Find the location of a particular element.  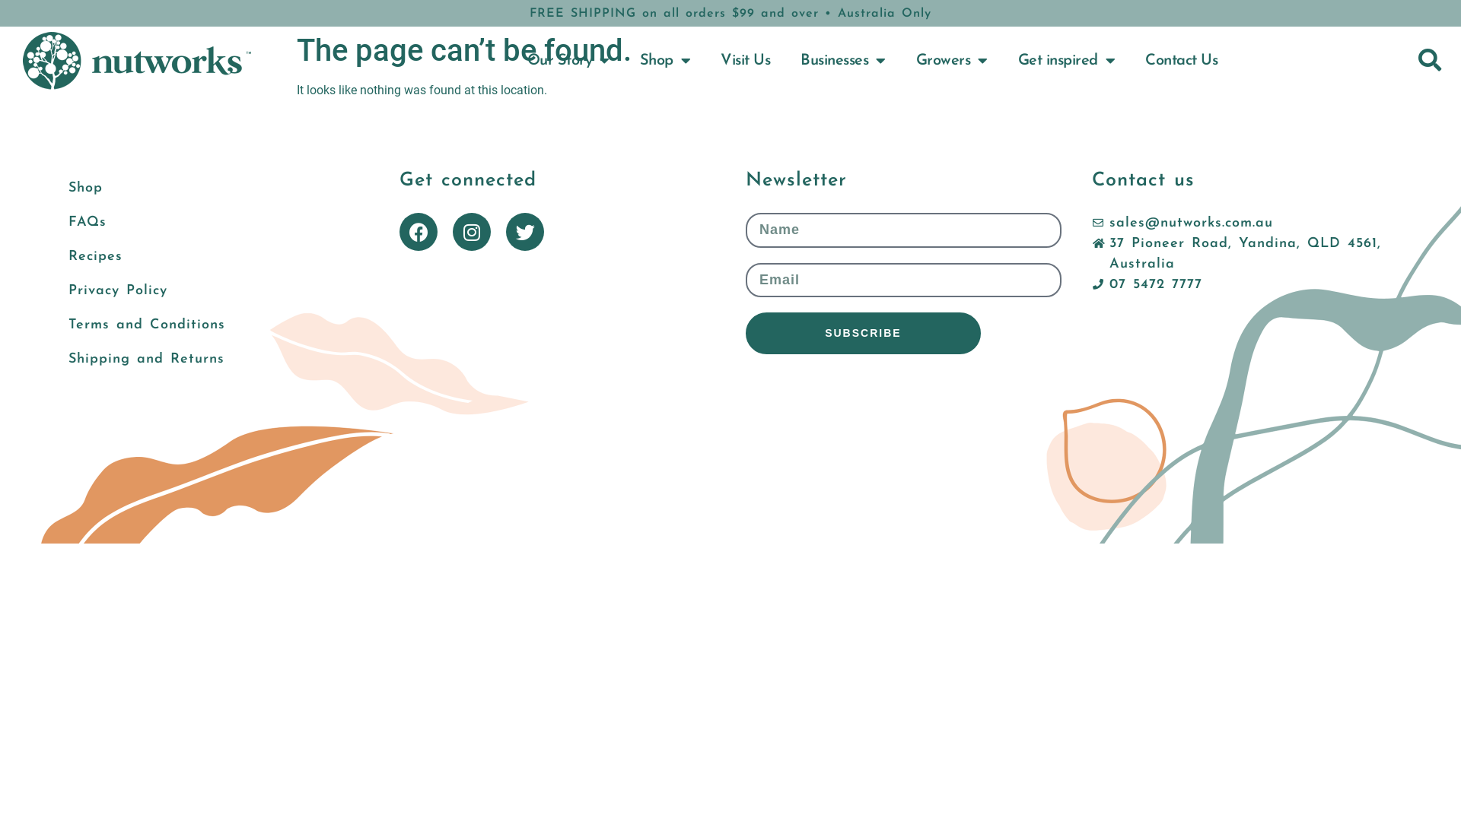

sales@nutworks.com.au is located at coordinates (1182, 223).